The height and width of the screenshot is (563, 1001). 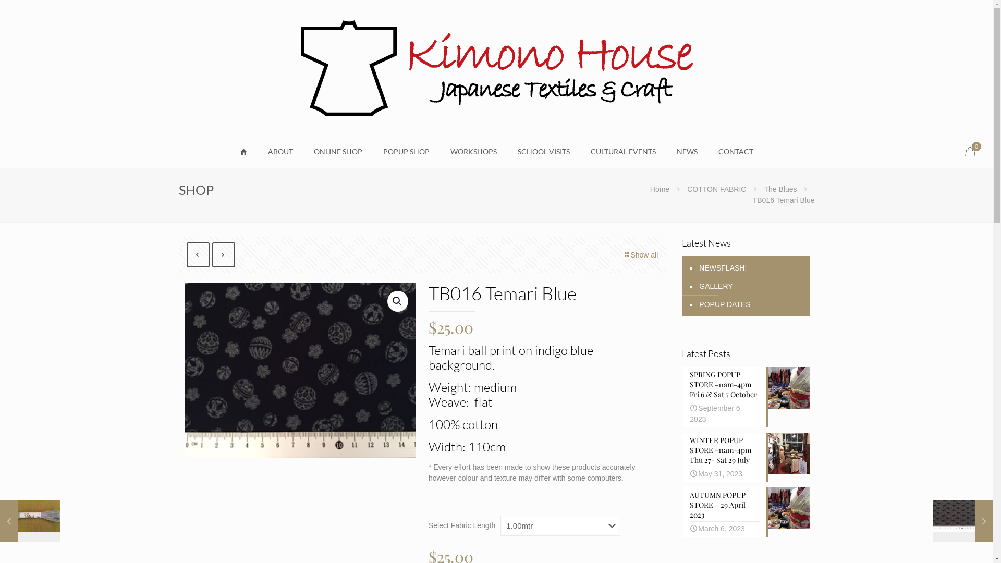 I want to click on COTTON FABRIC, so click(x=716, y=189).